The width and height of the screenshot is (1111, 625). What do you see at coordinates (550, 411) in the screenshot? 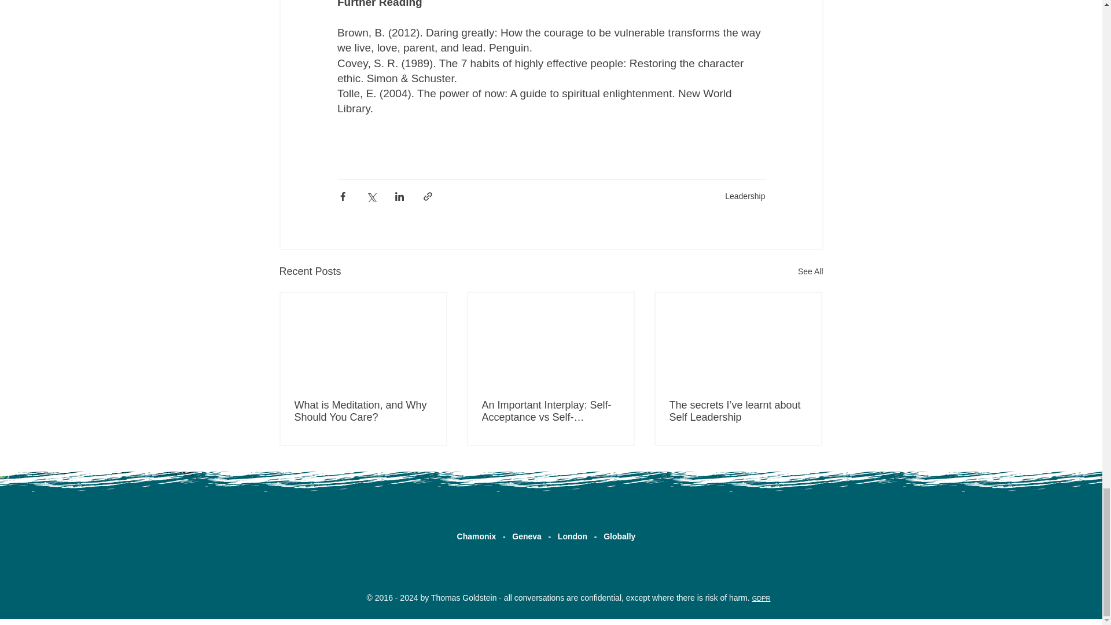
I see `An Important Interplay: Self-Acceptance vs Self-Improvement` at bounding box center [550, 411].